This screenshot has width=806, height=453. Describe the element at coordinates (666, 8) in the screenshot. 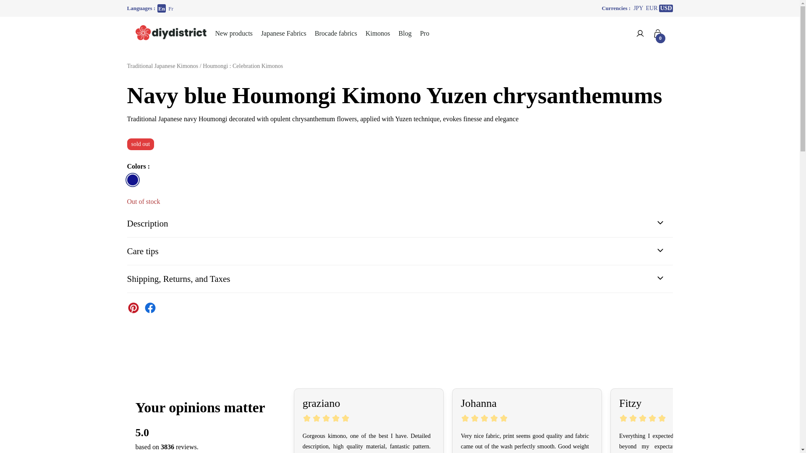

I see `USD` at that location.